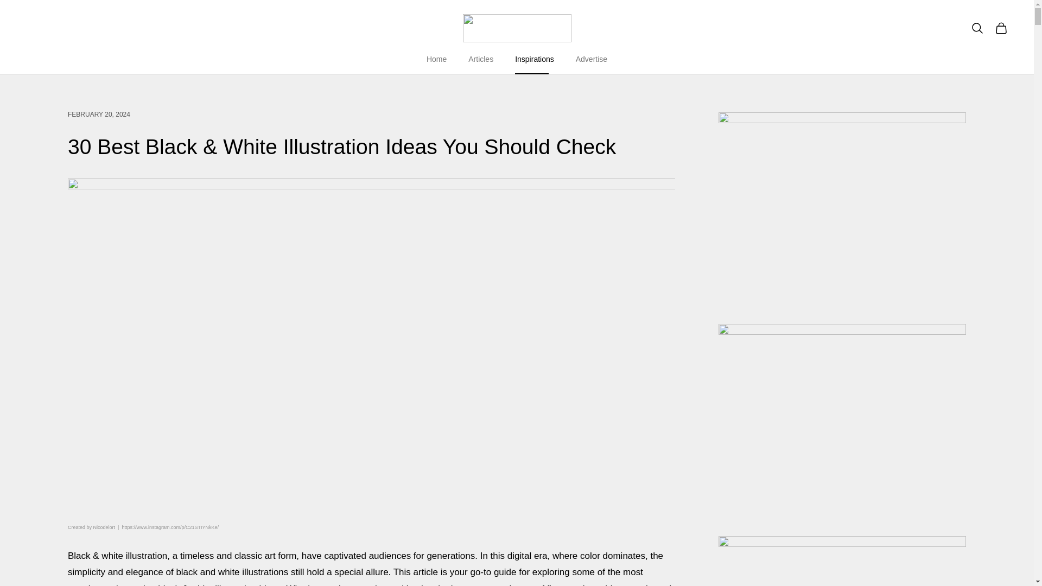 The image size is (1042, 586). Describe the element at coordinates (436, 60) in the screenshot. I see `Home` at that location.